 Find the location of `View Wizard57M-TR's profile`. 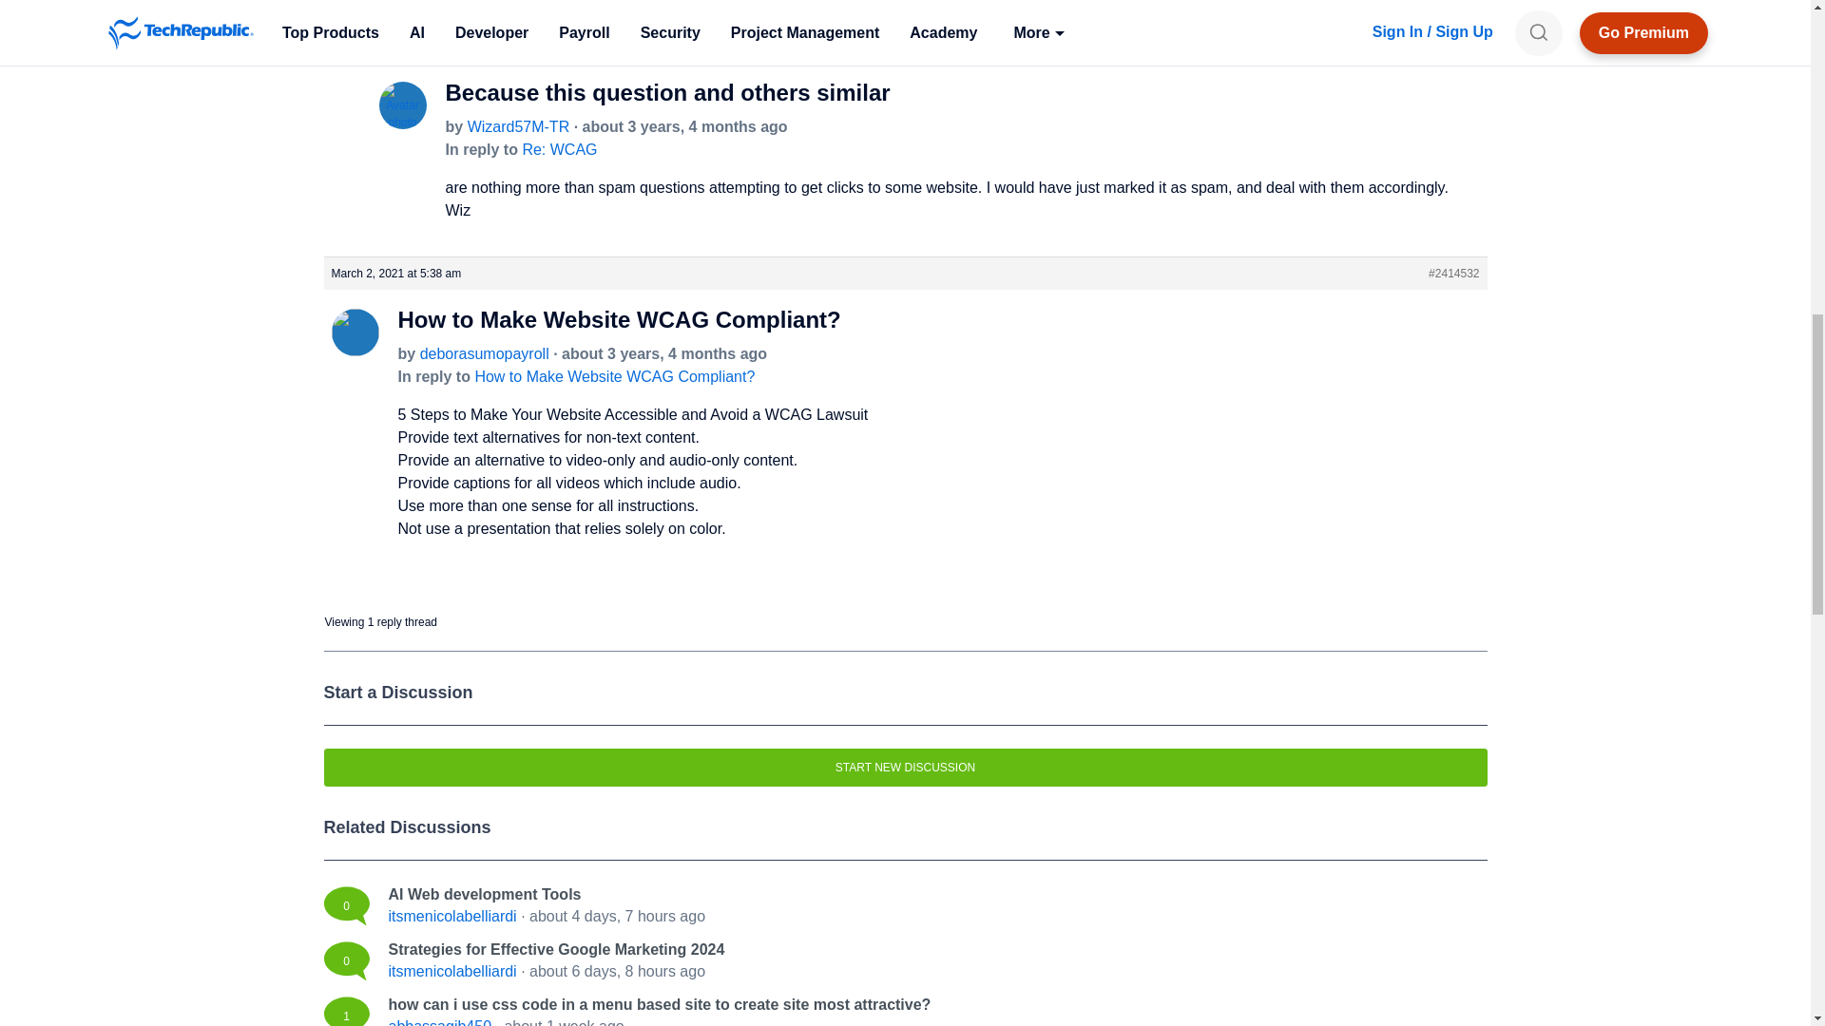

View Wizard57M-TR's profile is located at coordinates (518, 126).